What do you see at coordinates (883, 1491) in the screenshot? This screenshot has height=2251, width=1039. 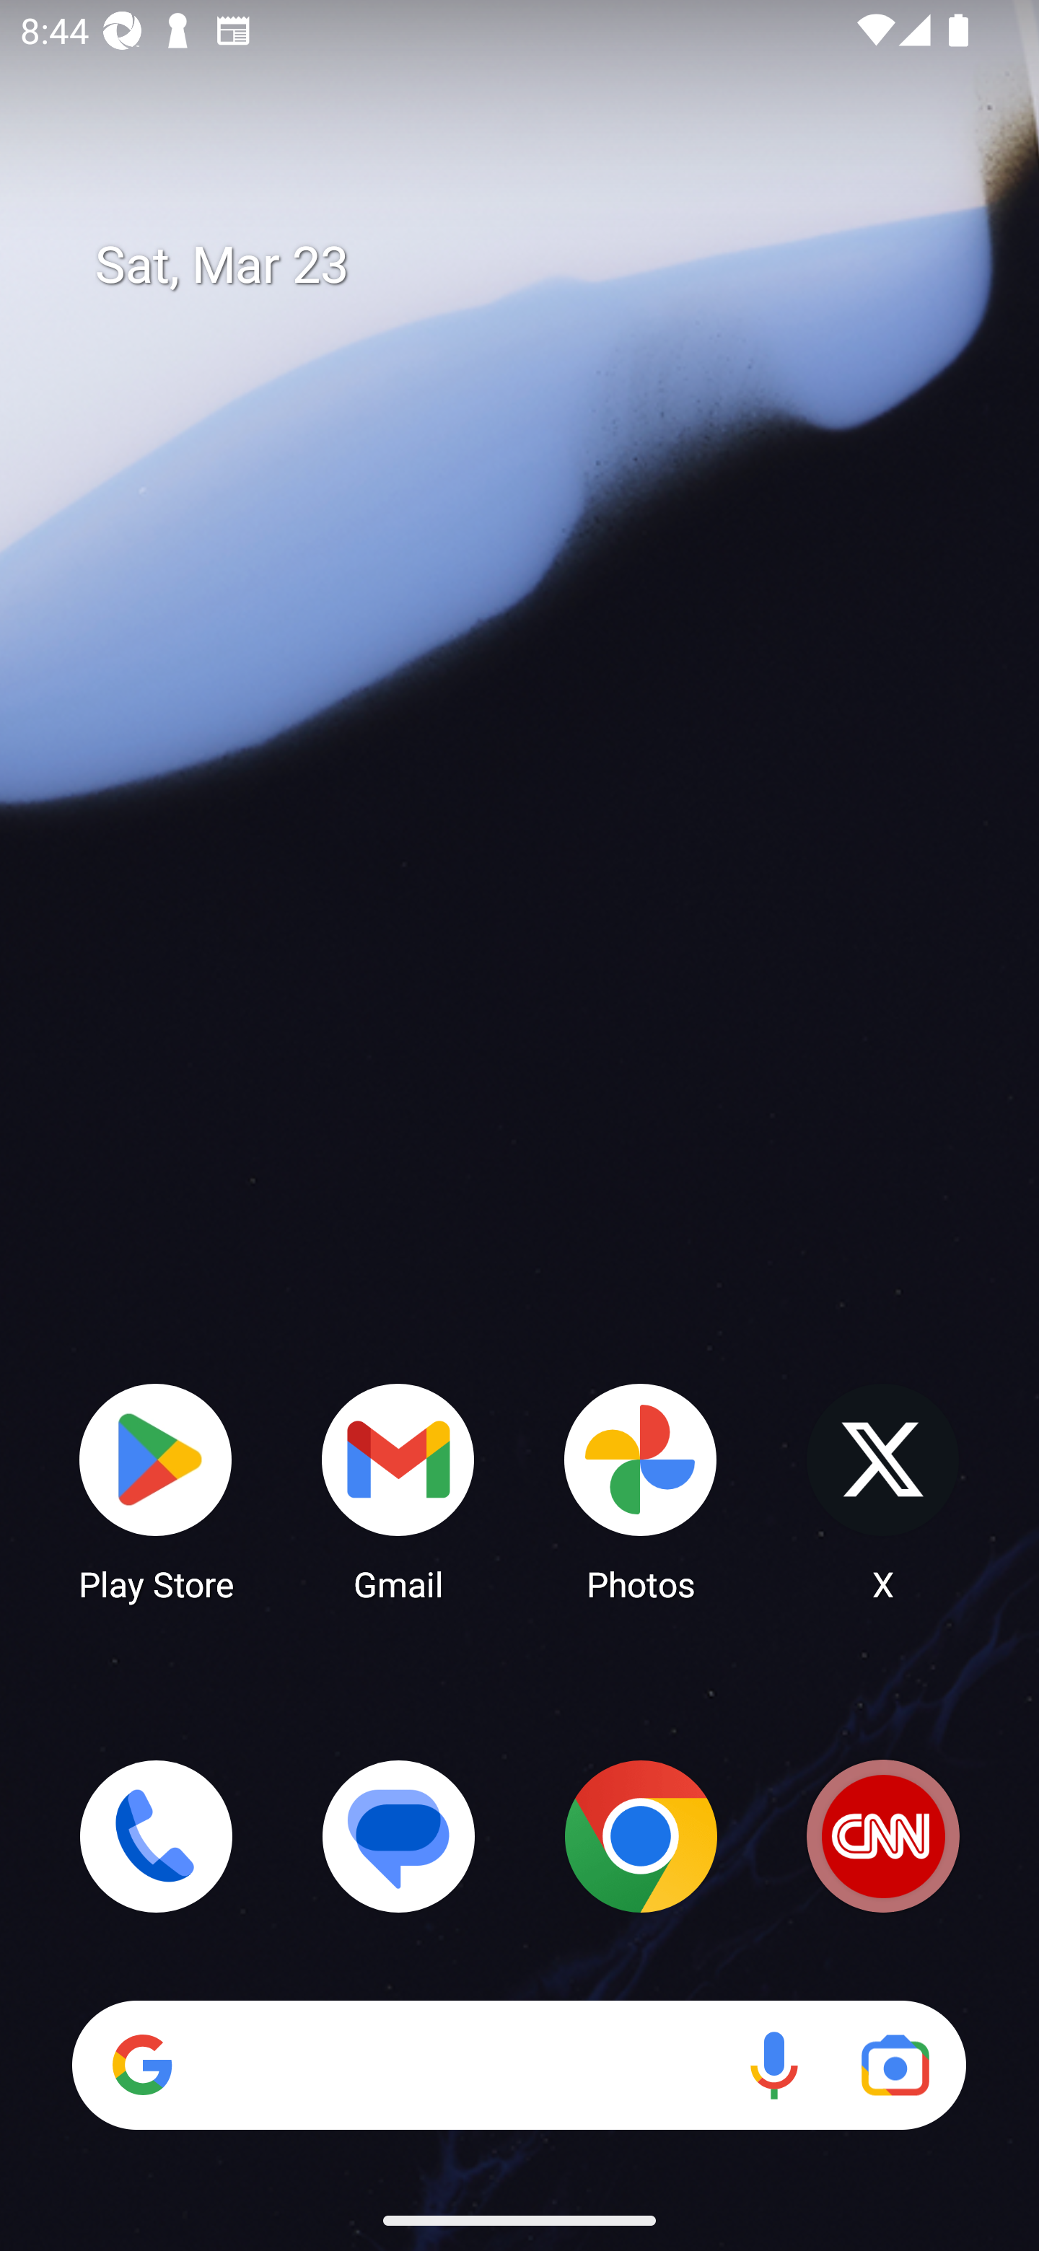 I see `X` at bounding box center [883, 1491].